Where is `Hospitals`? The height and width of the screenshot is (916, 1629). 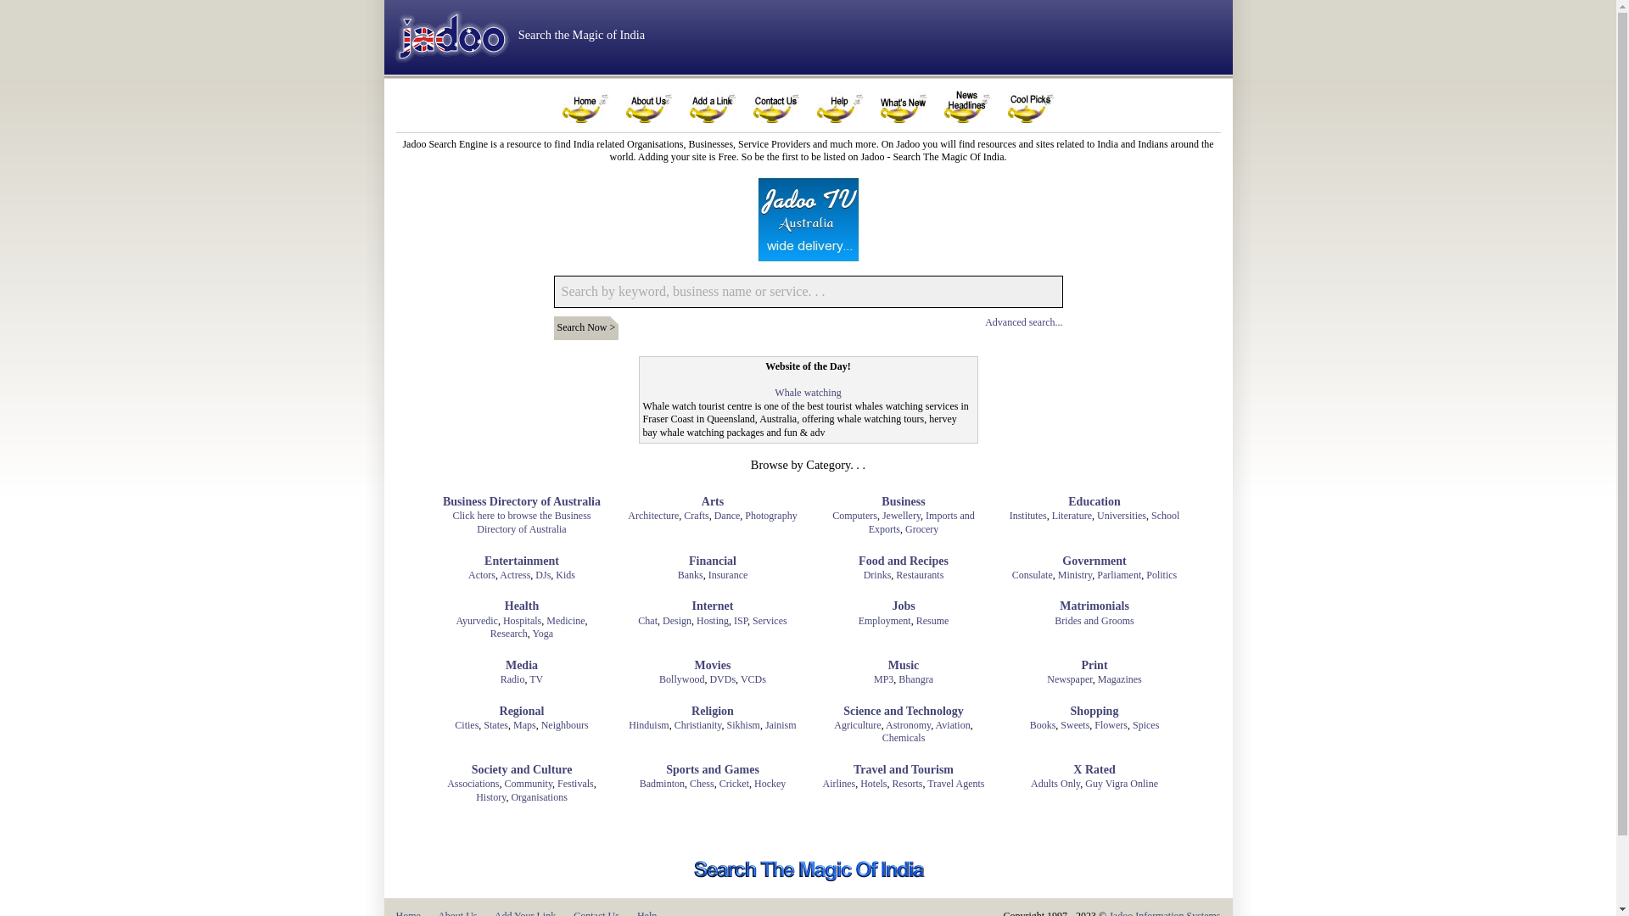 Hospitals is located at coordinates (523, 621).